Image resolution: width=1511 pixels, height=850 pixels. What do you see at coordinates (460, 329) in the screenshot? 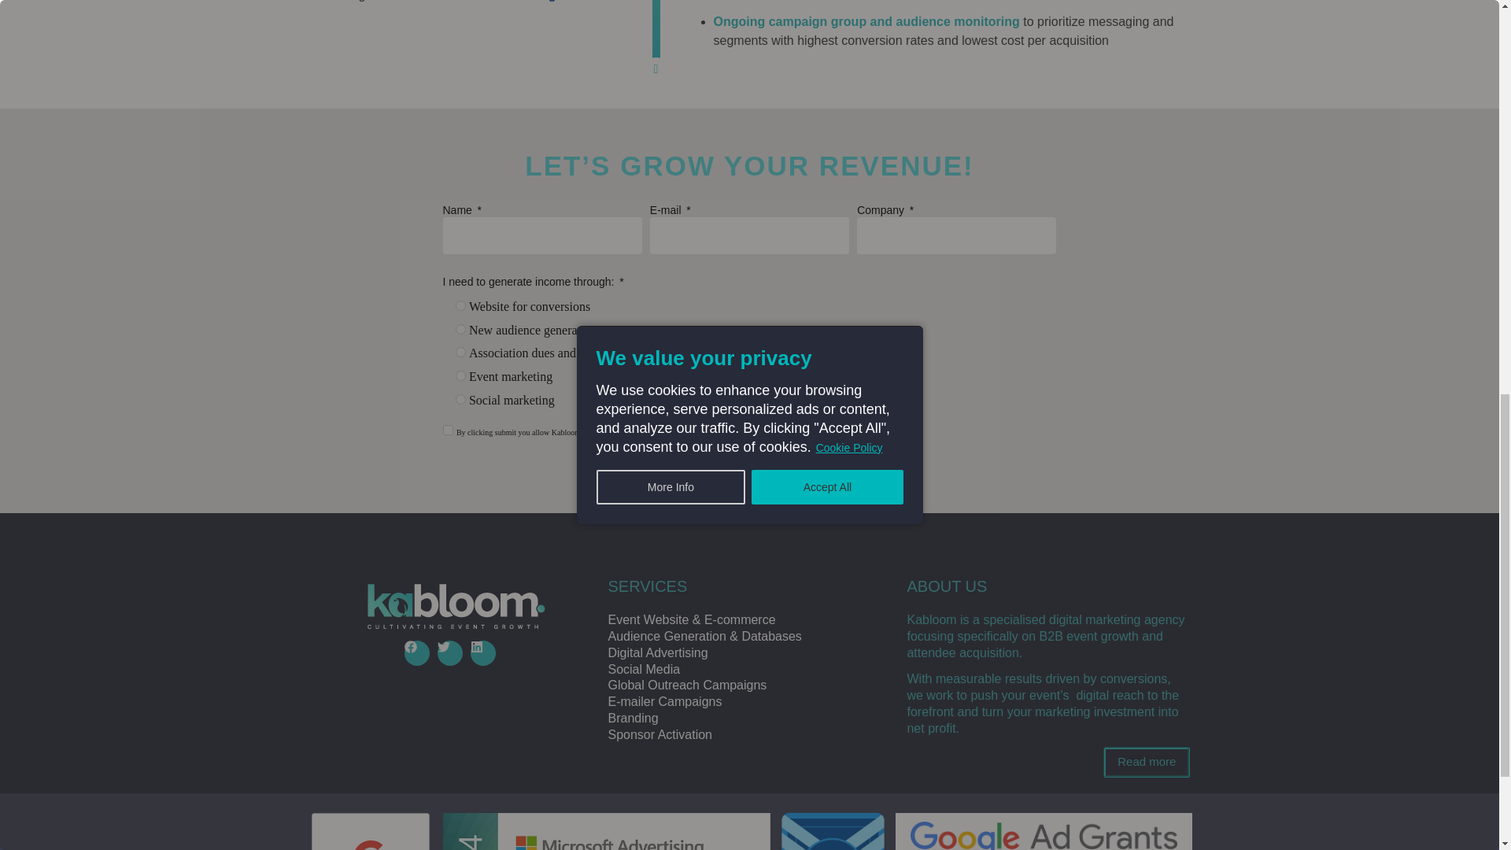
I see `New audience generation` at bounding box center [460, 329].